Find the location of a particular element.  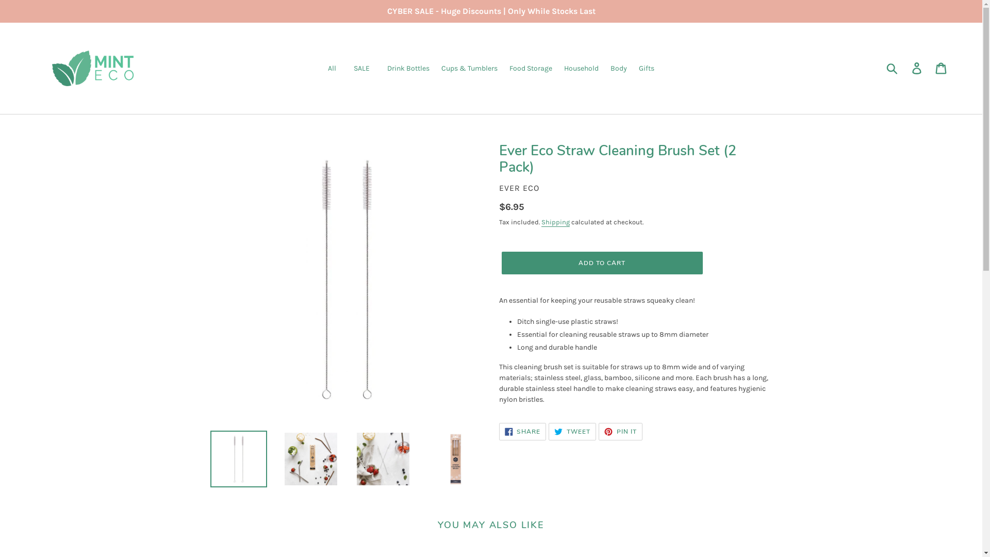

Household is located at coordinates (582, 68).